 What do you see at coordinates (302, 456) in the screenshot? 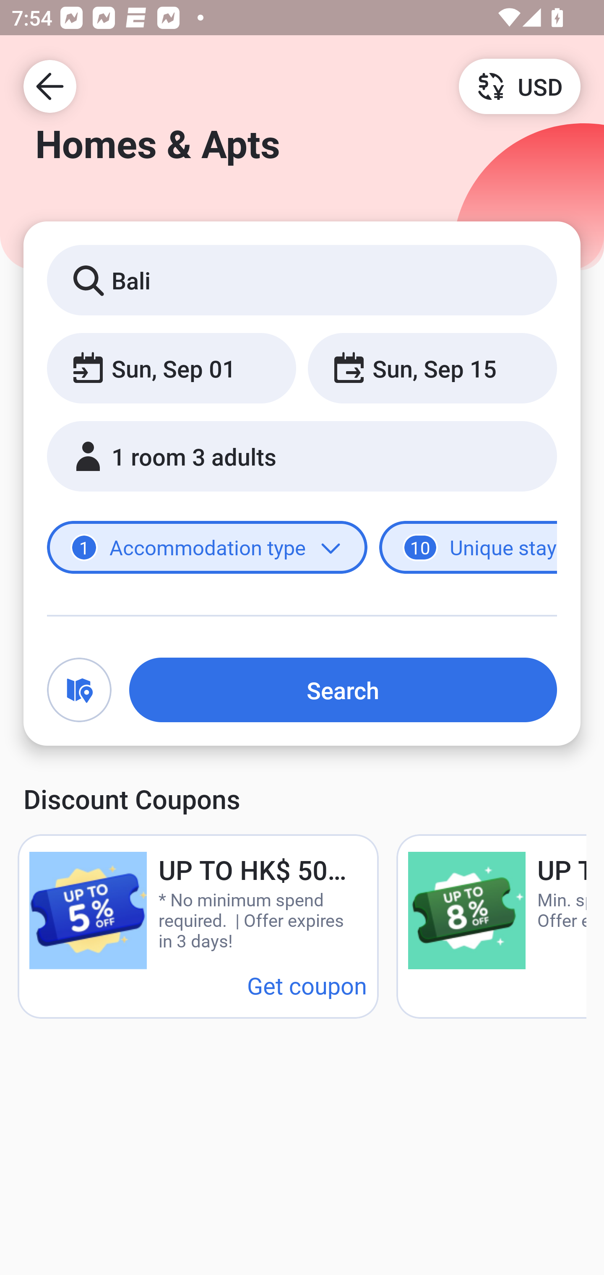
I see `1 room 3 adults` at bounding box center [302, 456].